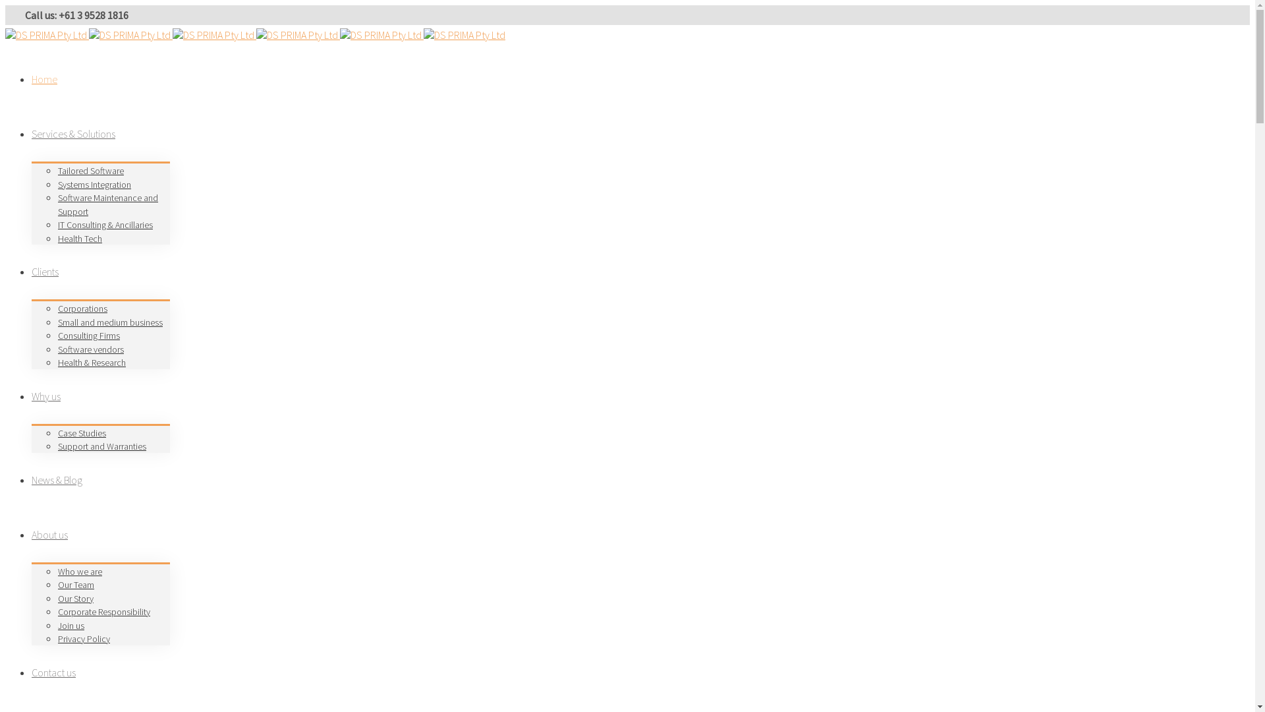  I want to click on Health & Research, so click(92, 363).